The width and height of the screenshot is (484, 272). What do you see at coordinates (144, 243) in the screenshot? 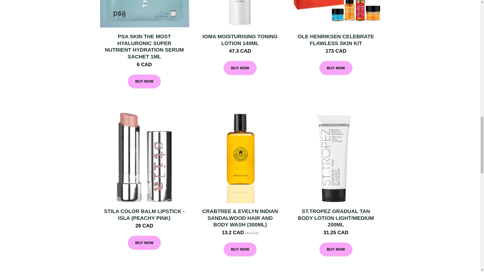
I see `BUY NOW` at bounding box center [144, 243].